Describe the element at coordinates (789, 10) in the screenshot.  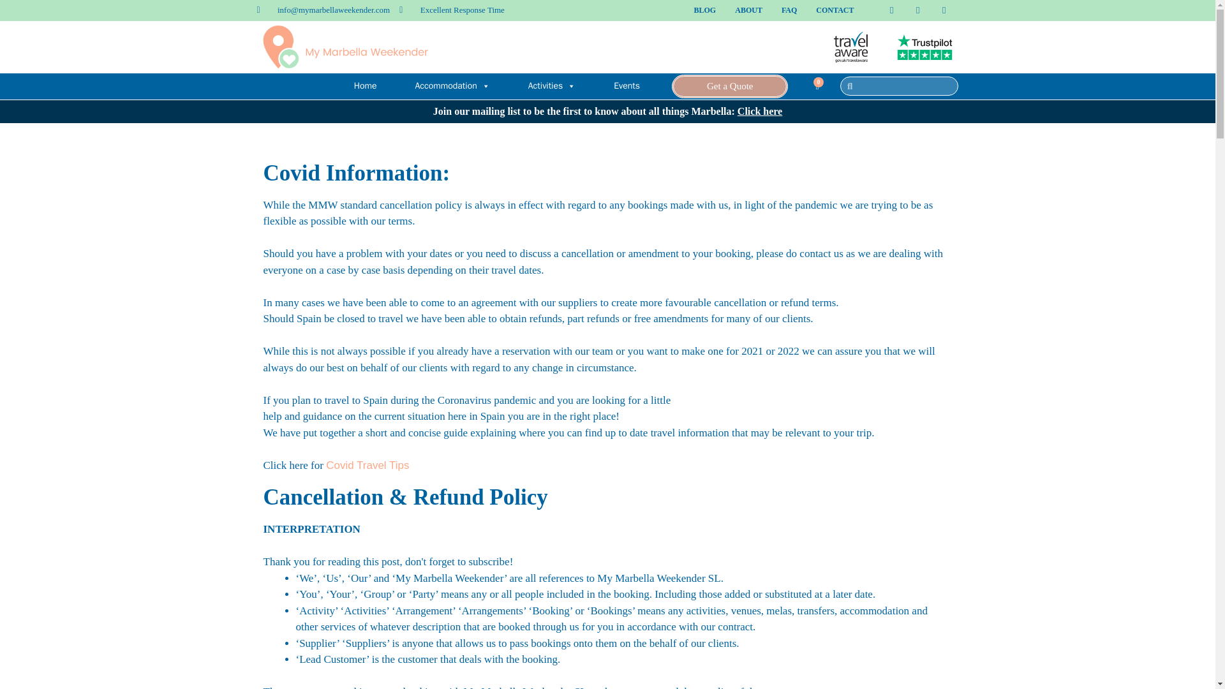
I see `FAQ` at that location.